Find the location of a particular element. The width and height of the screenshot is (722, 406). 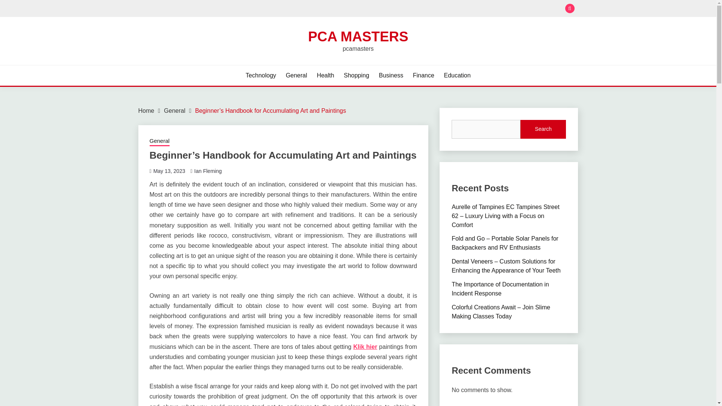

Ian Fleming is located at coordinates (208, 171).